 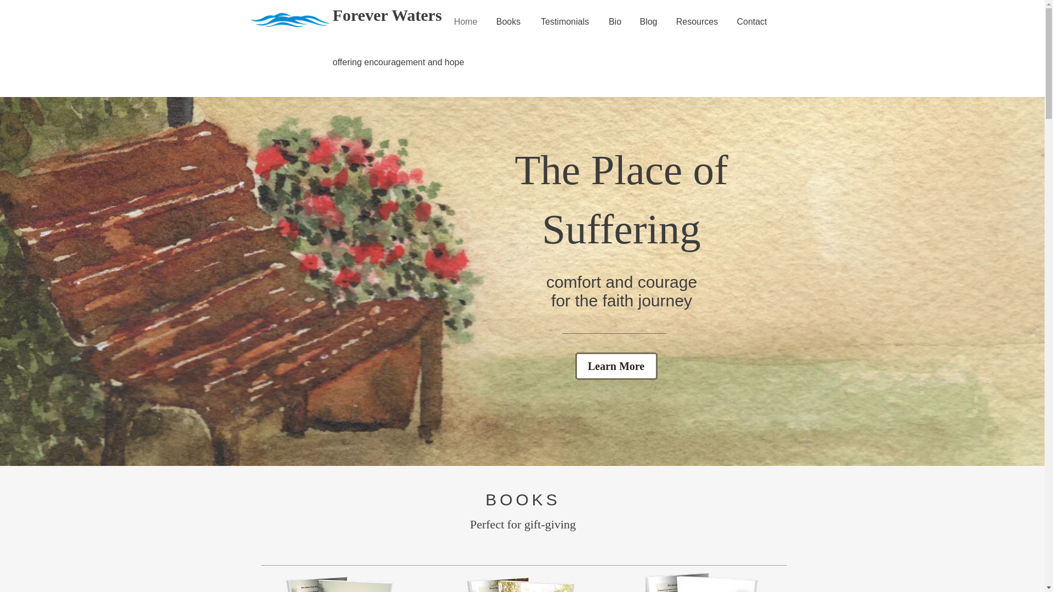 I want to click on Bio, so click(x=615, y=21).